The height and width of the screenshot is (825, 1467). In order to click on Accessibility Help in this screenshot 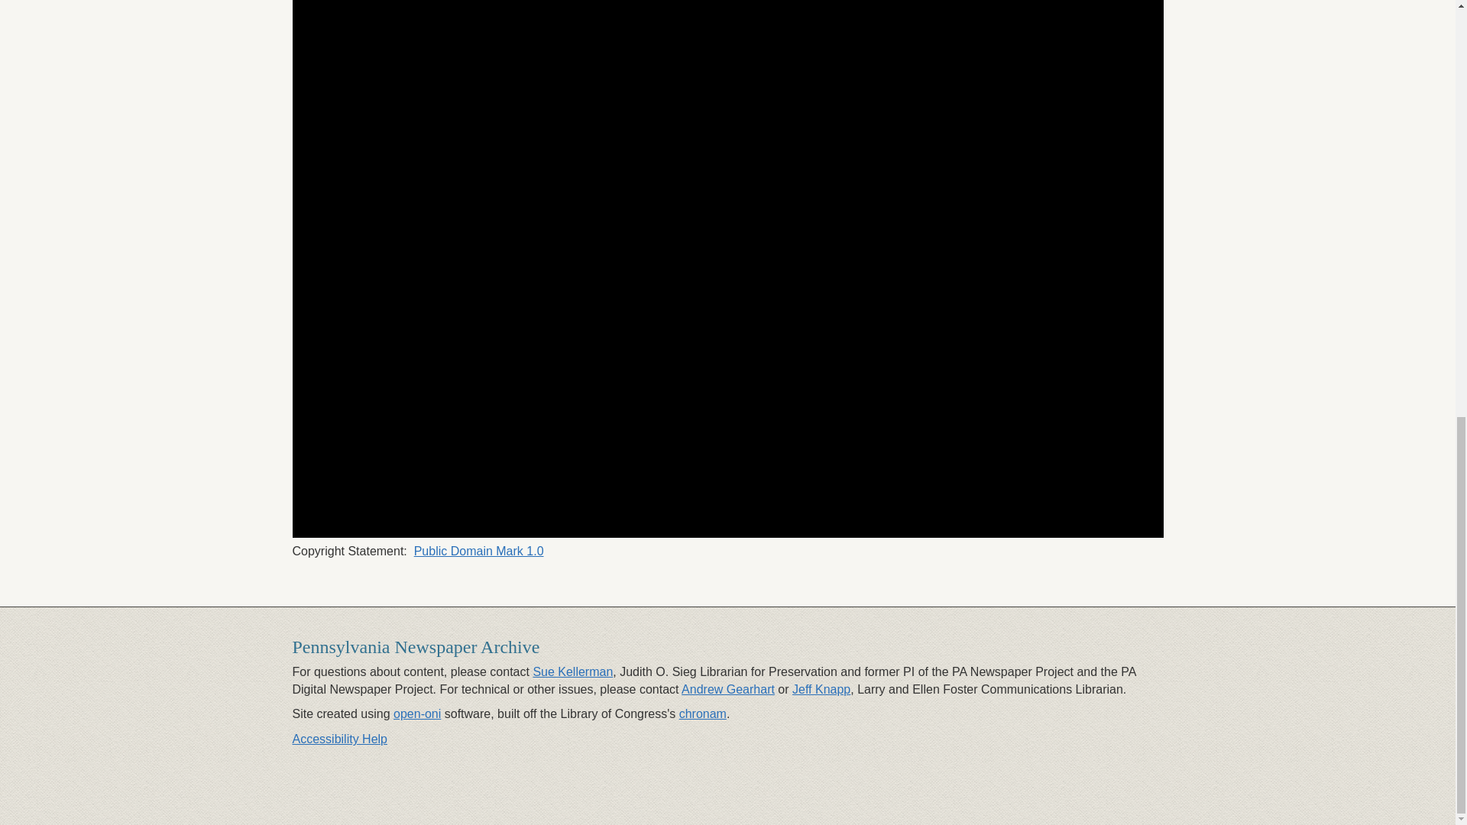, I will do `click(339, 739)`.